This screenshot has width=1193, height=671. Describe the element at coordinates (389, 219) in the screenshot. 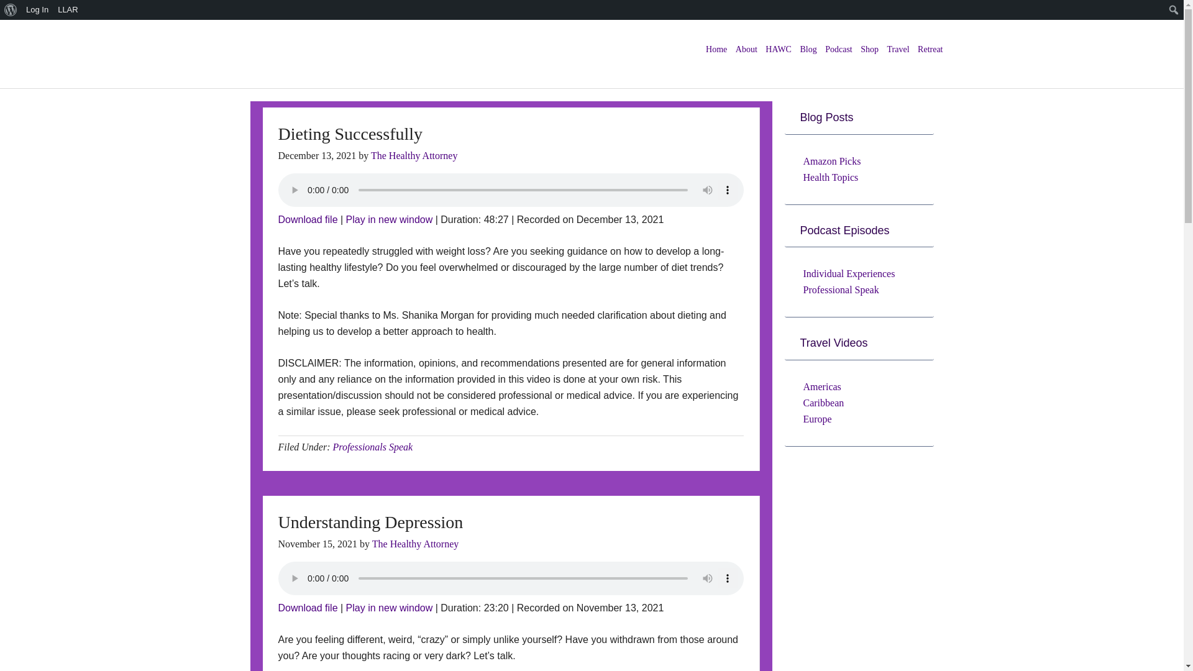

I see `Play in new window` at that location.